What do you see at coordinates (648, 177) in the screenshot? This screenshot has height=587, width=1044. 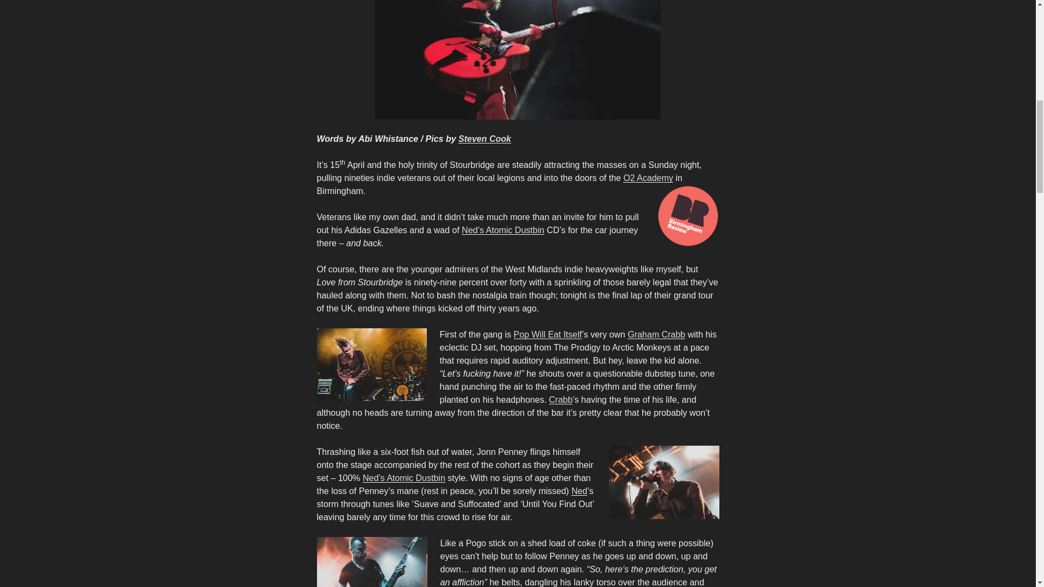 I see `O2 Academy` at bounding box center [648, 177].